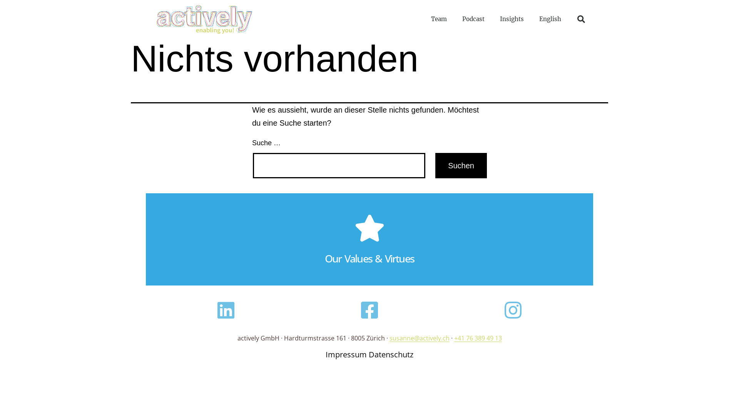 The height and width of the screenshot is (415, 739). I want to click on +41 76 389 49 13, so click(478, 338).